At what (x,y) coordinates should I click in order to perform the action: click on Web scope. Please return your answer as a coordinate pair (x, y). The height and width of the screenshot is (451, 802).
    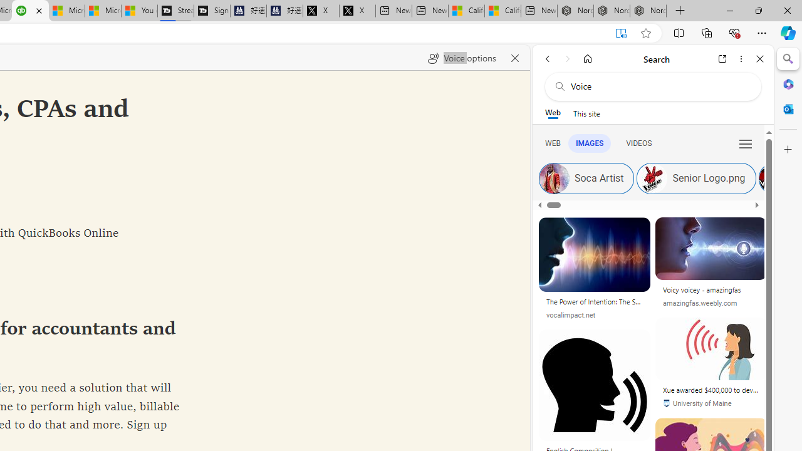
    Looking at the image, I should click on (553, 113).